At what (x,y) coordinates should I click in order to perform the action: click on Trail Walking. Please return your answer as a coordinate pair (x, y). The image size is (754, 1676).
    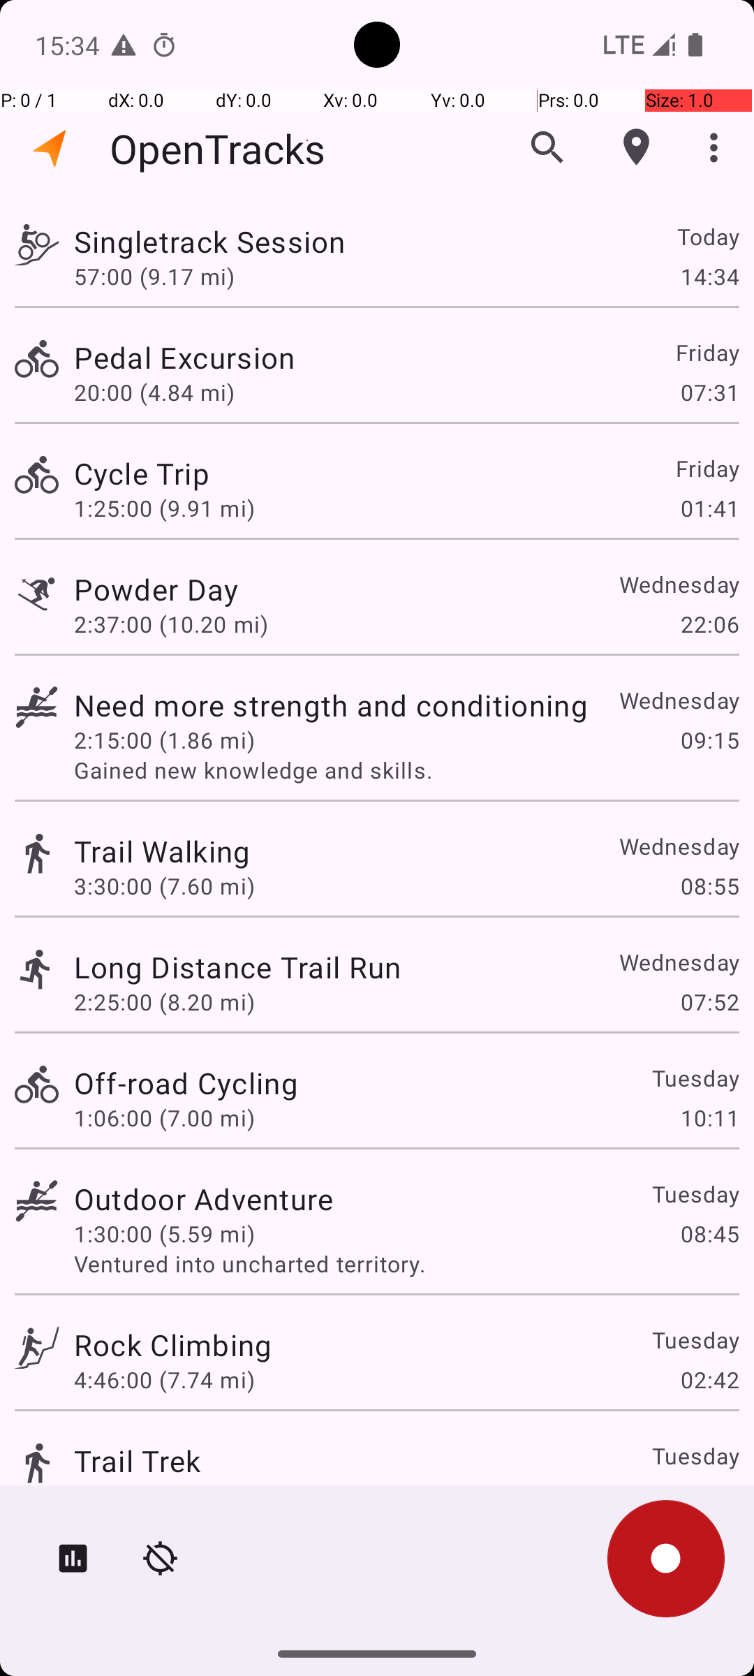
    Looking at the image, I should click on (162, 851).